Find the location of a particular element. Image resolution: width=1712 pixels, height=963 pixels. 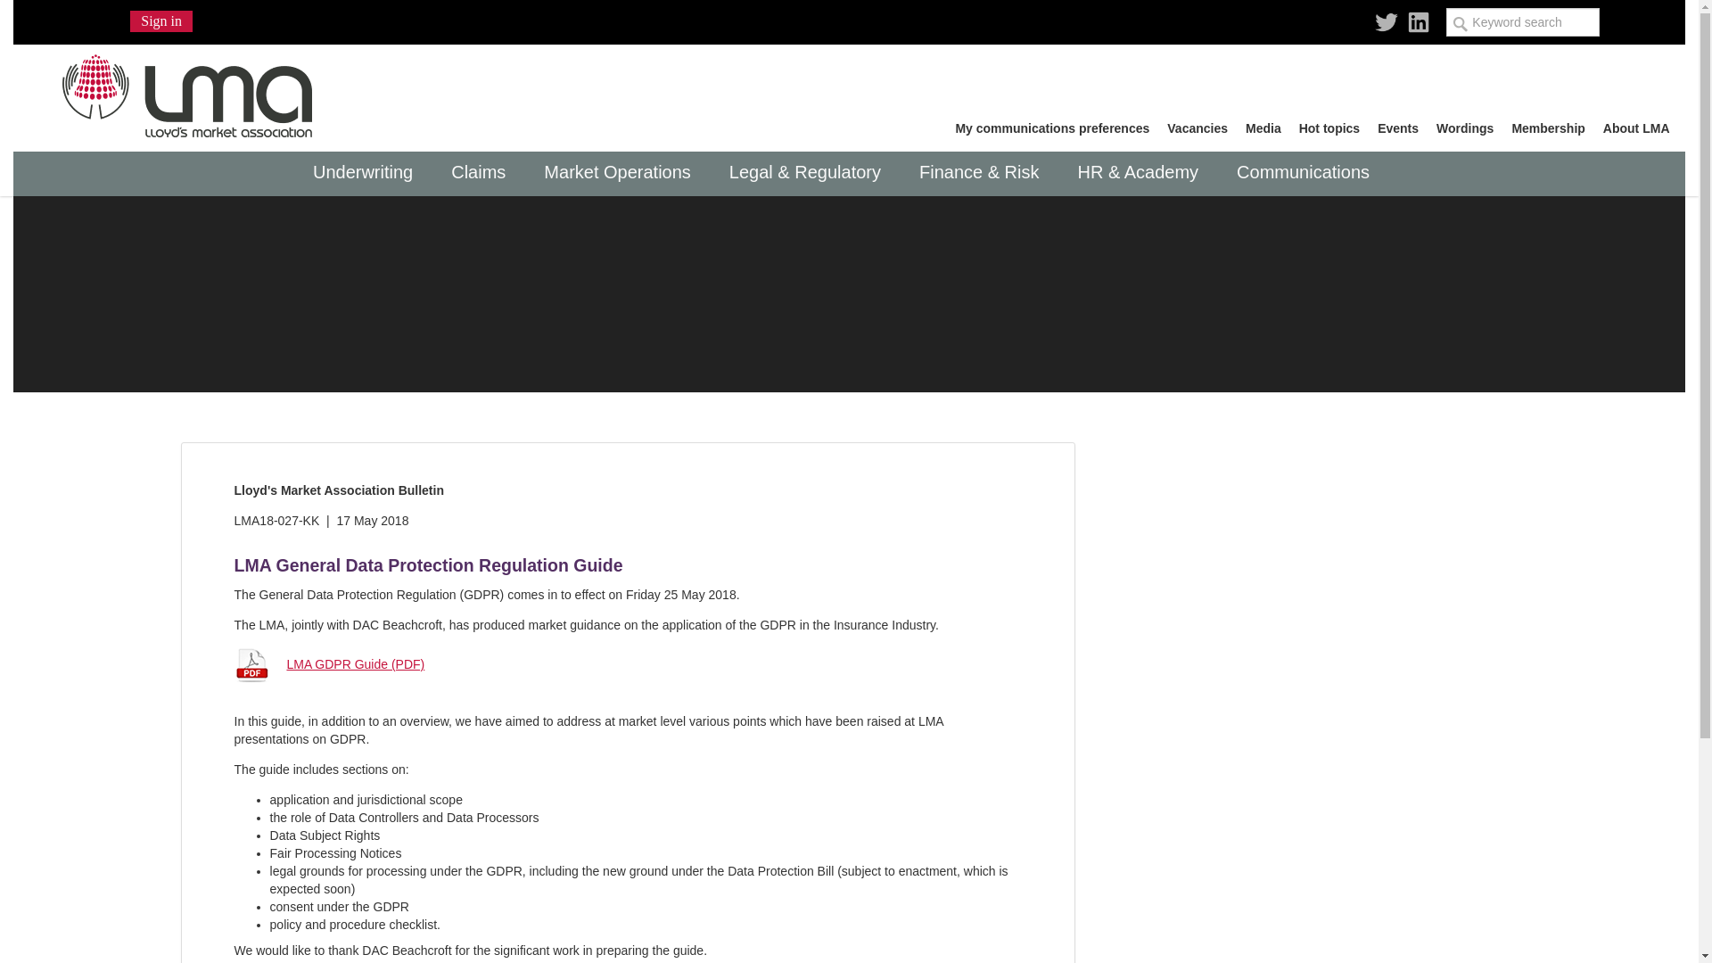

iMIS is located at coordinates (191, 91).